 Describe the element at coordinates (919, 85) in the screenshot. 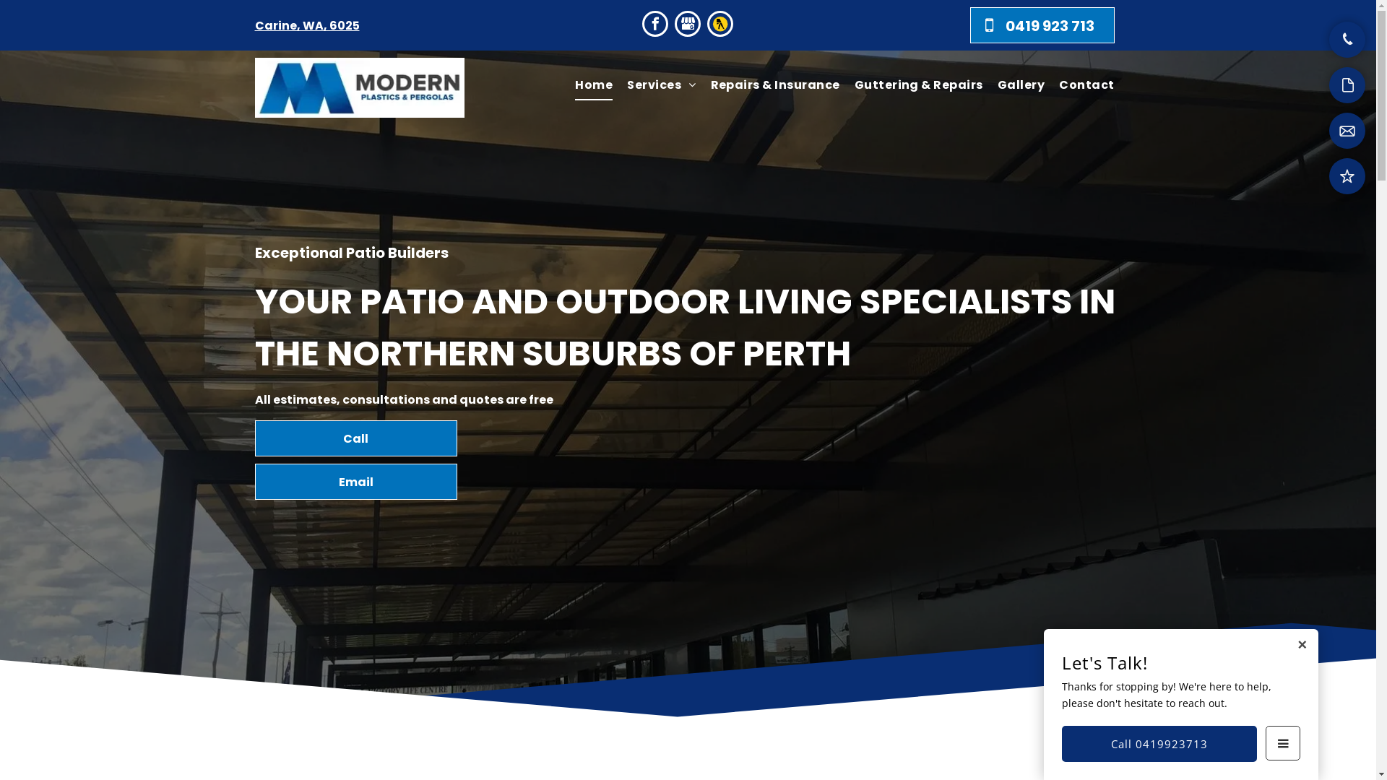

I see `Guttering & Repairs` at that location.